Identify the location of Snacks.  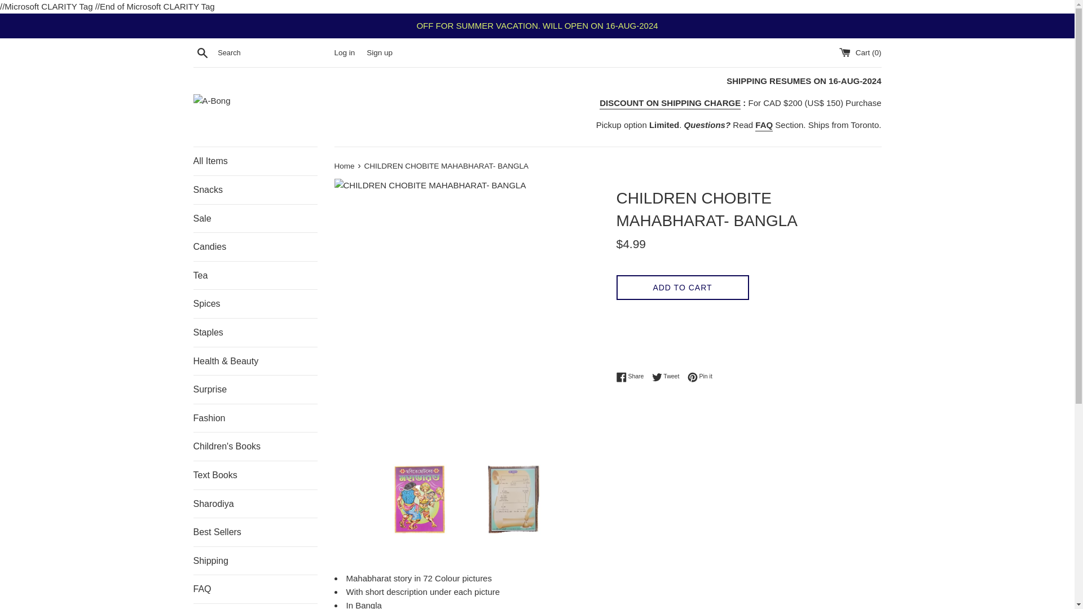
(255, 189).